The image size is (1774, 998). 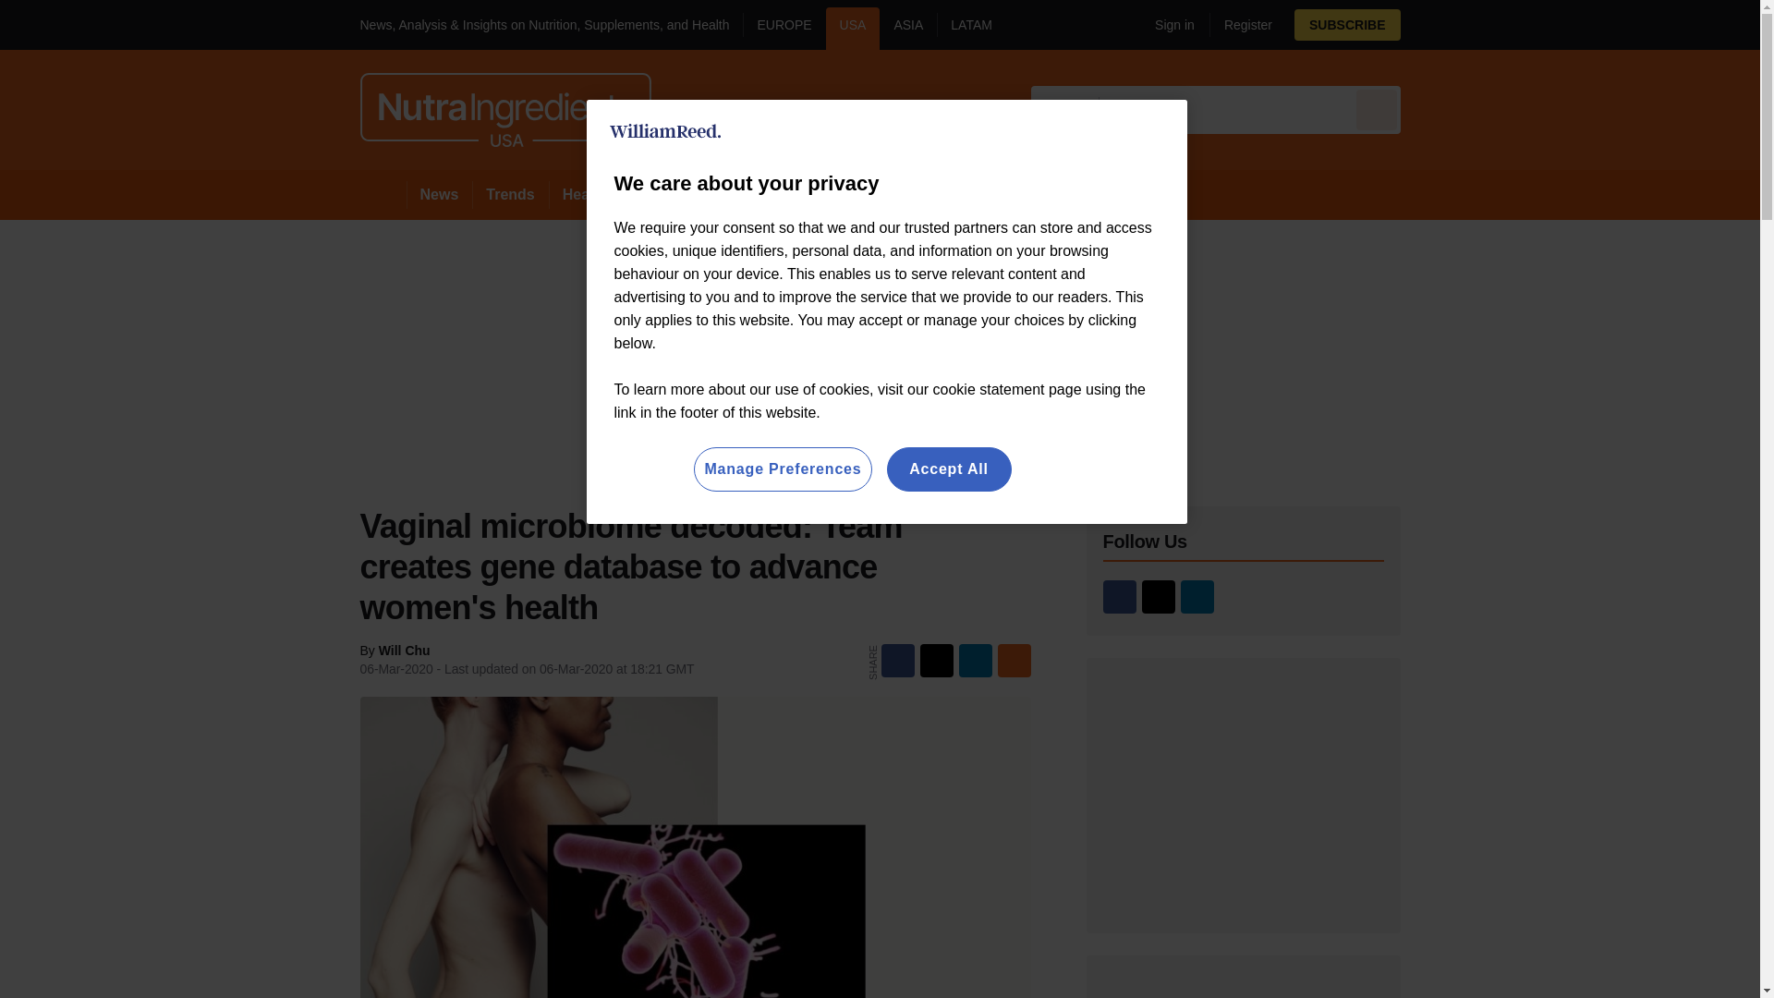 What do you see at coordinates (853, 28) in the screenshot?
I see `USA` at bounding box center [853, 28].